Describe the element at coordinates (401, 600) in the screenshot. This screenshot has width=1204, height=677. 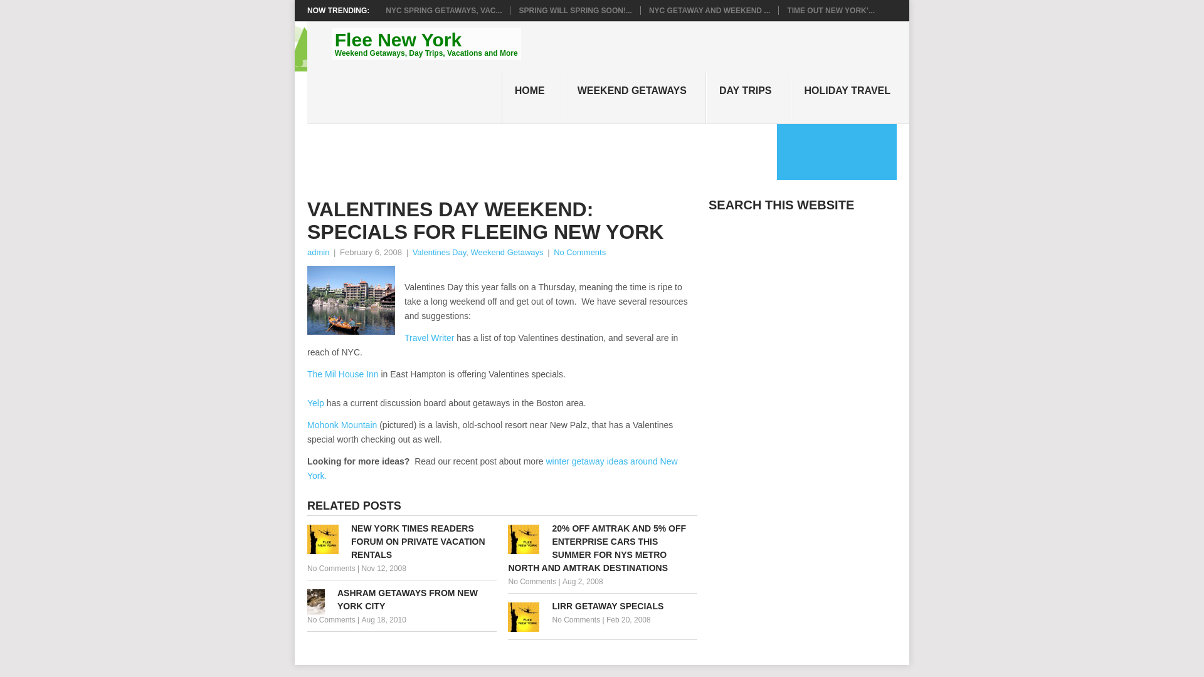
I see `Ashram Getaways From New York City` at that location.